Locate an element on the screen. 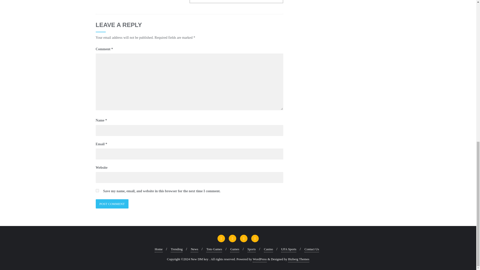 Image resolution: width=480 pixels, height=270 pixels. yes is located at coordinates (97, 190).